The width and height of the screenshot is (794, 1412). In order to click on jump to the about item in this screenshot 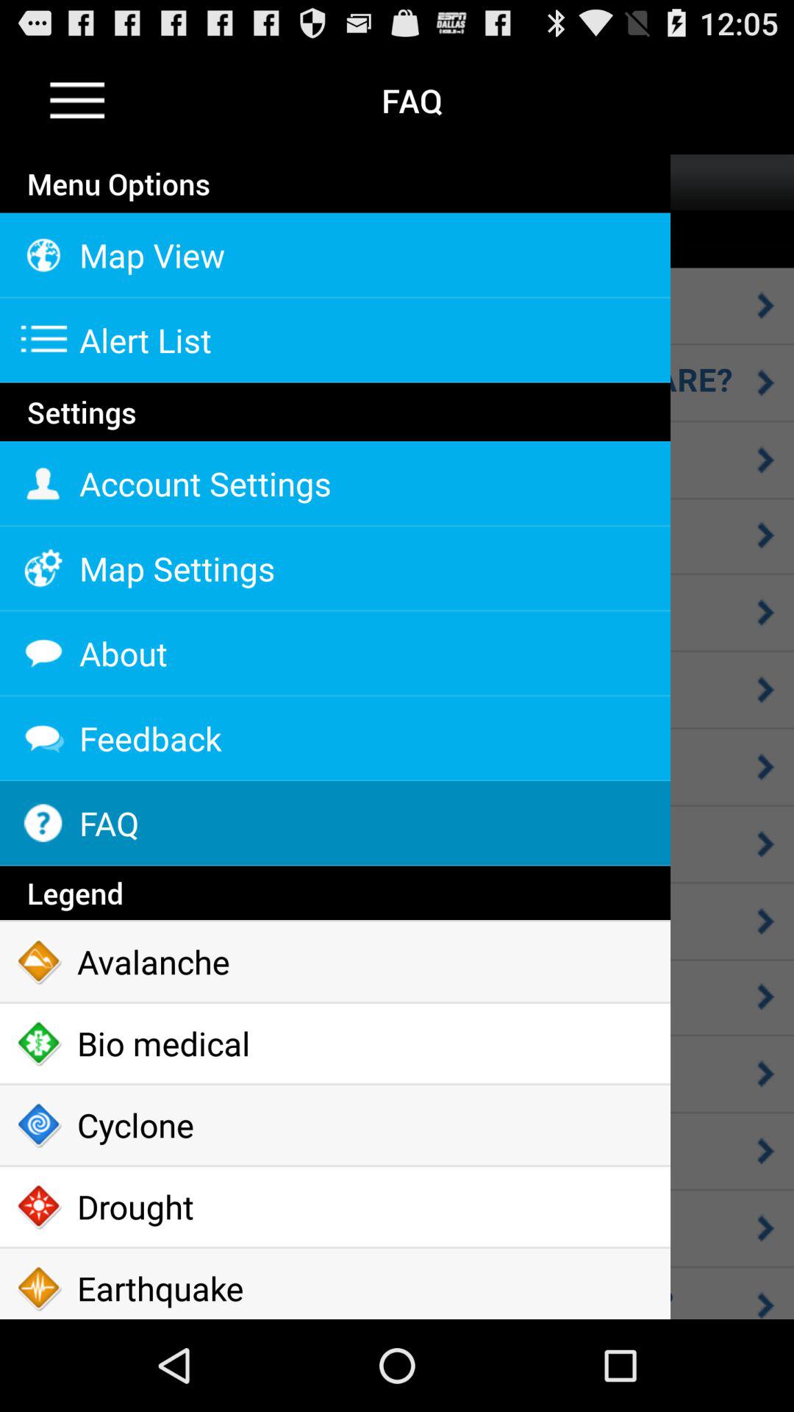, I will do `click(335, 653)`.